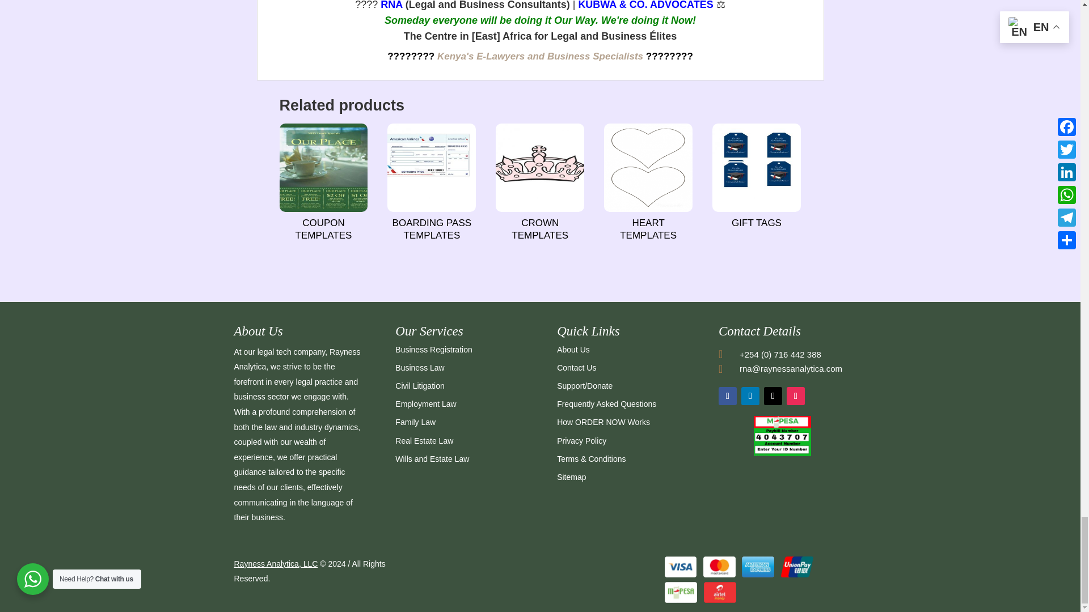 The image size is (1089, 612). Describe the element at coordinates (728, 396) in the screenshot. I see `Follow on Facebook` at that location.